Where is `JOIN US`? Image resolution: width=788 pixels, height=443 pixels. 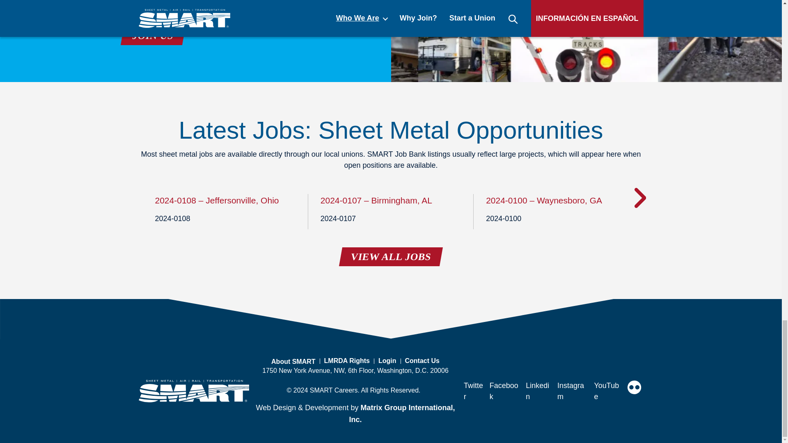
JOIN US is located at coordinates (151, 35).